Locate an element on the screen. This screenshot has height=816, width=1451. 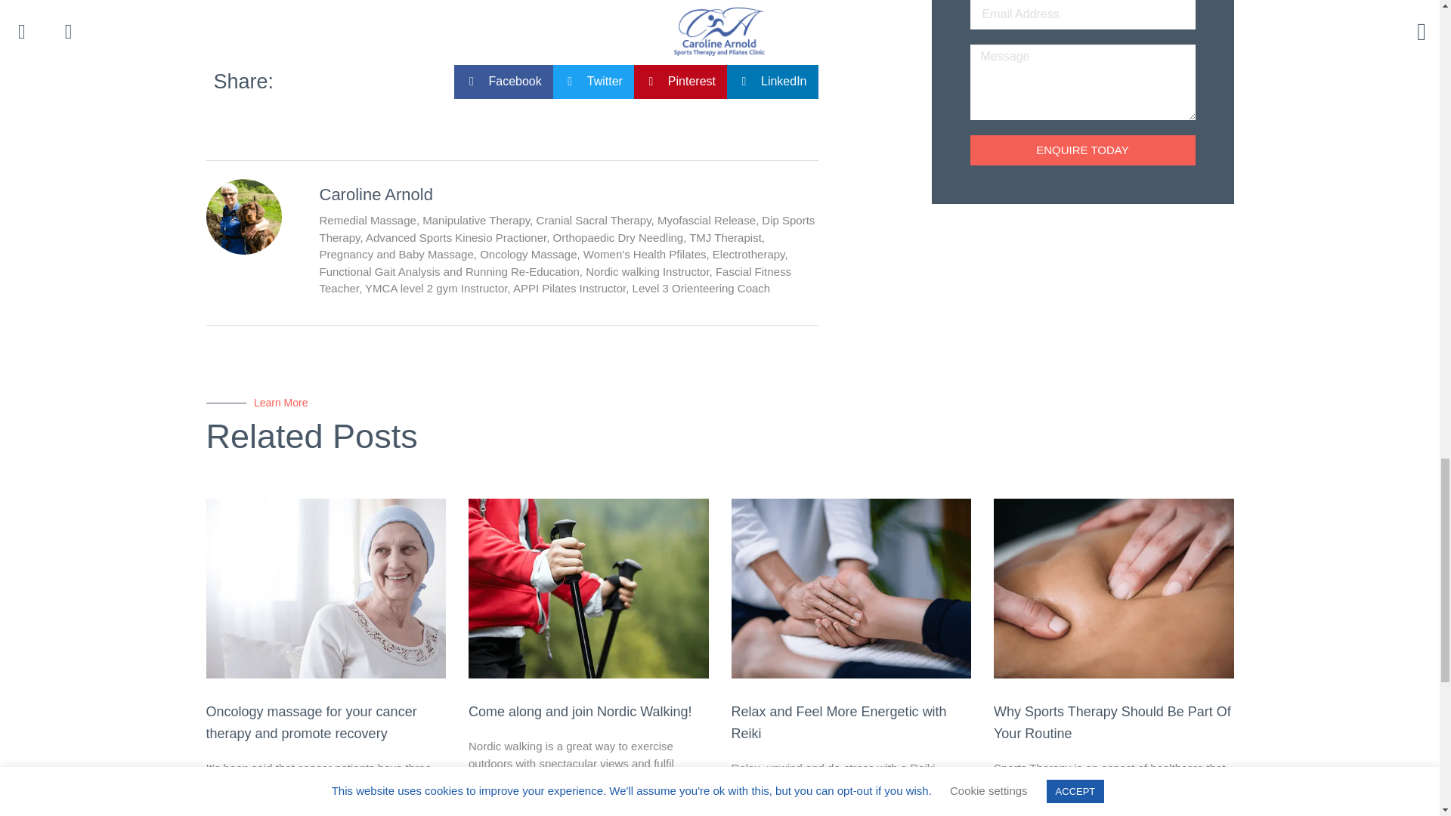
ENQUIRE TODAY is located at coordinates (1083, 150).